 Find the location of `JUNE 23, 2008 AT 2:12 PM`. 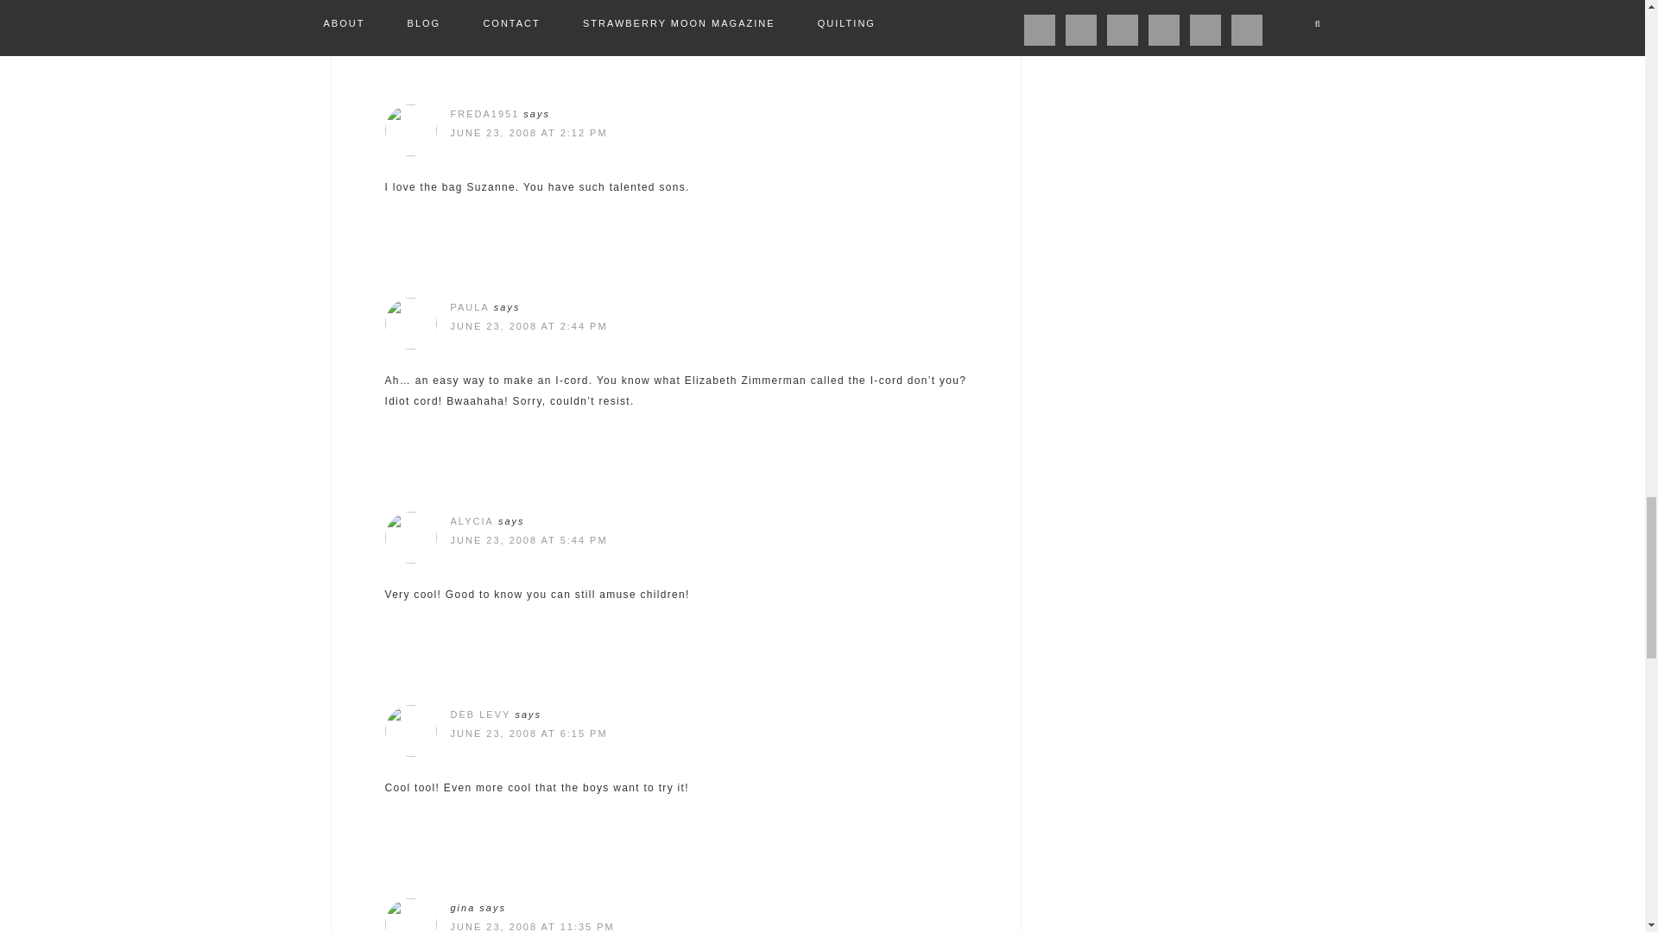

JUNE 23, 2008 AT 2:12 PM is located at coordinates (529, 132).